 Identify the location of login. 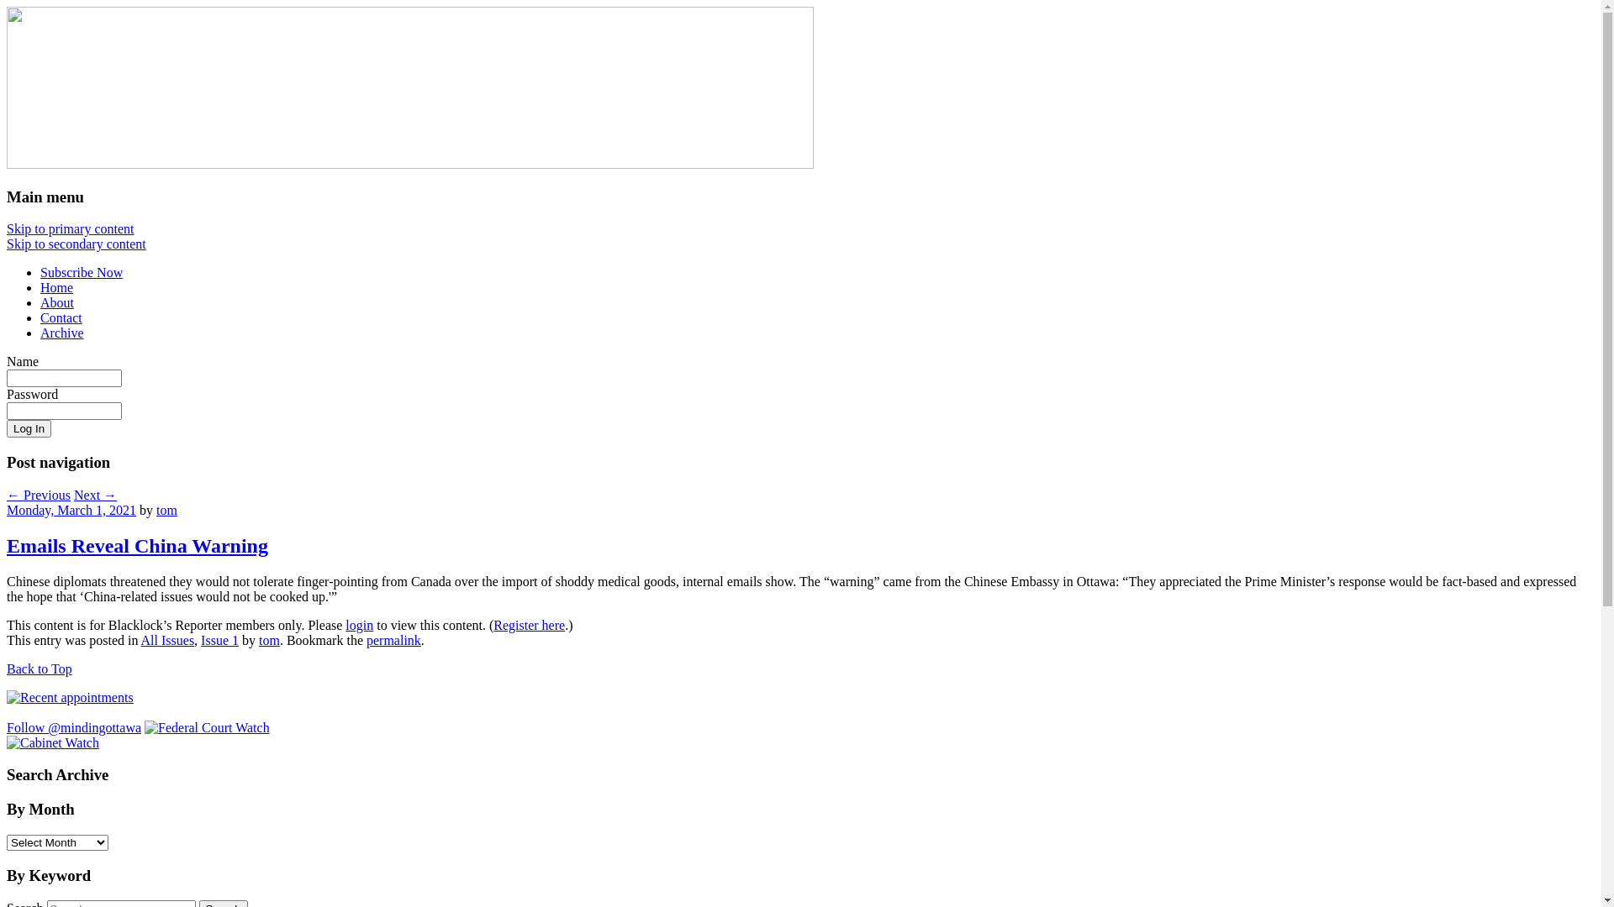
(360, 625).